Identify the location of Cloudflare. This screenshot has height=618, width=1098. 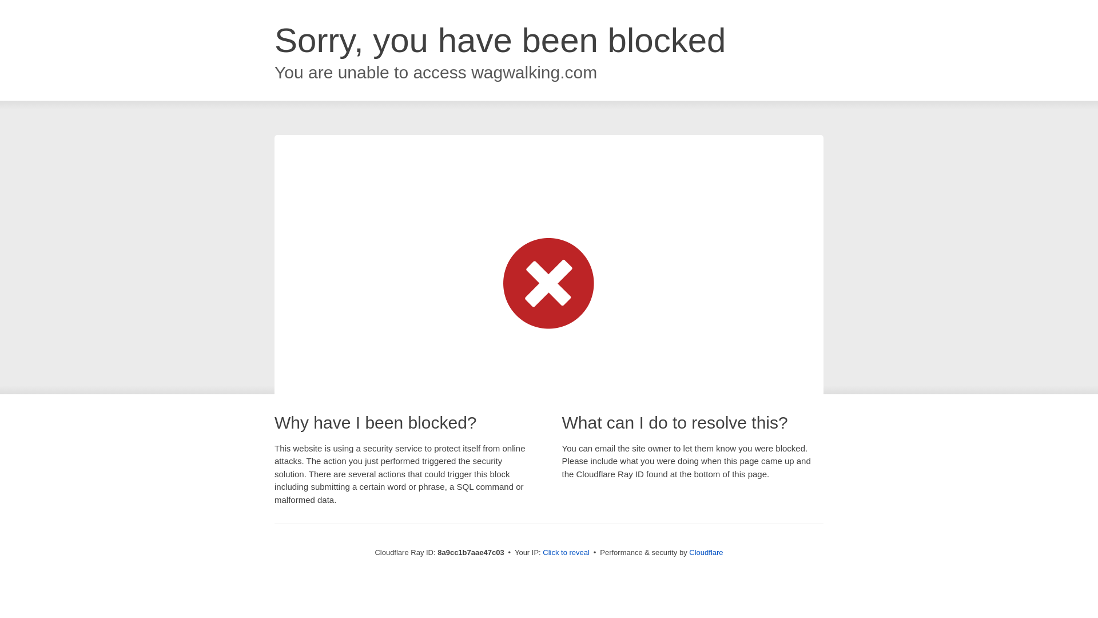
(706, 552).